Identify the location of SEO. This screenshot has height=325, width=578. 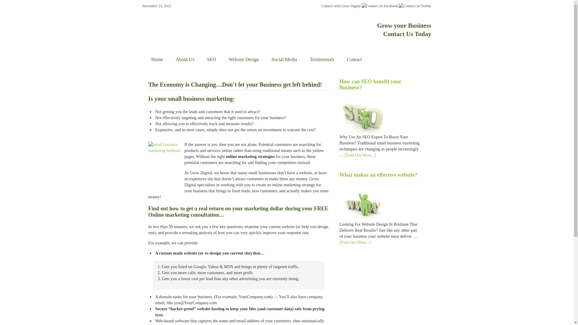
(364, 133).